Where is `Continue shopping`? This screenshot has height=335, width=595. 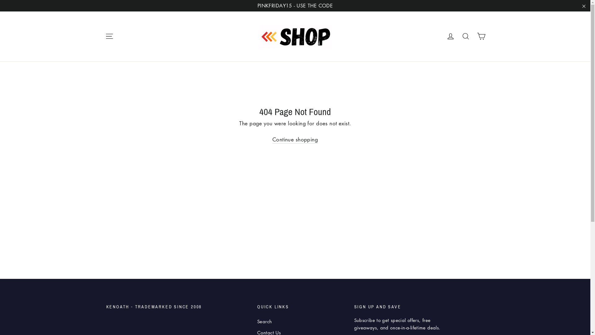 Continue shopping is located at coordinates (295, 140).